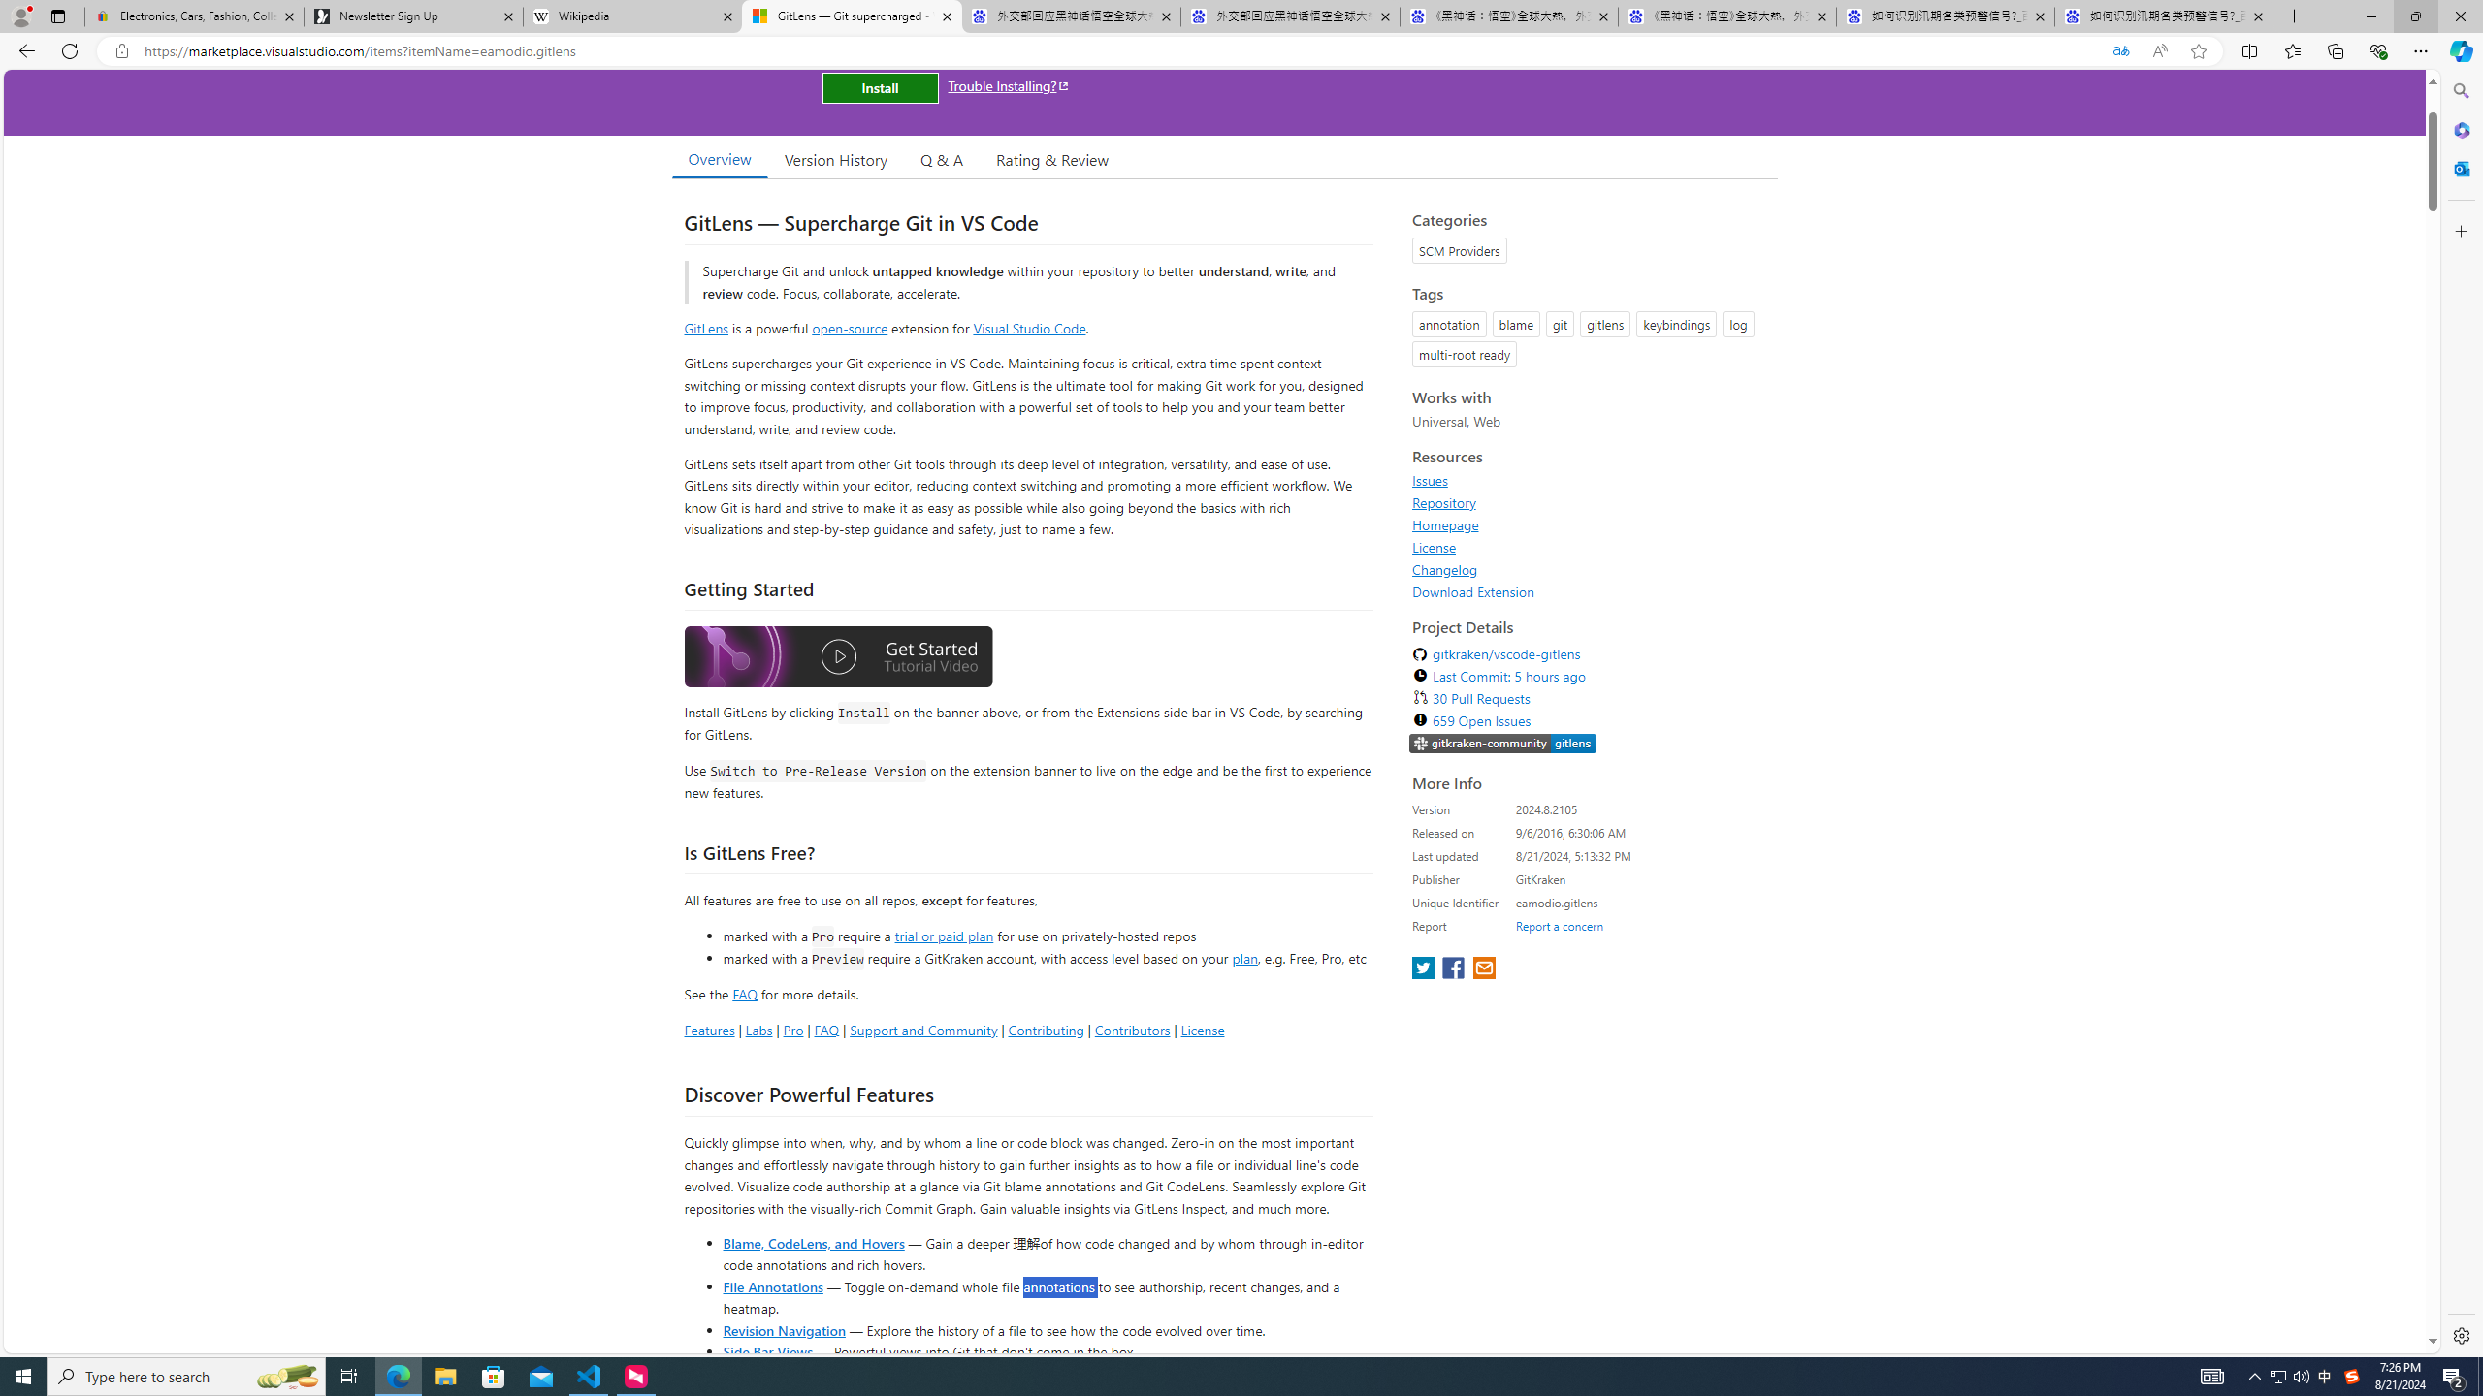 This screenshot has width=2483, height=1396. Describe the element at coordinates (1434, 547) in the screenshot. I see `License` at that location.